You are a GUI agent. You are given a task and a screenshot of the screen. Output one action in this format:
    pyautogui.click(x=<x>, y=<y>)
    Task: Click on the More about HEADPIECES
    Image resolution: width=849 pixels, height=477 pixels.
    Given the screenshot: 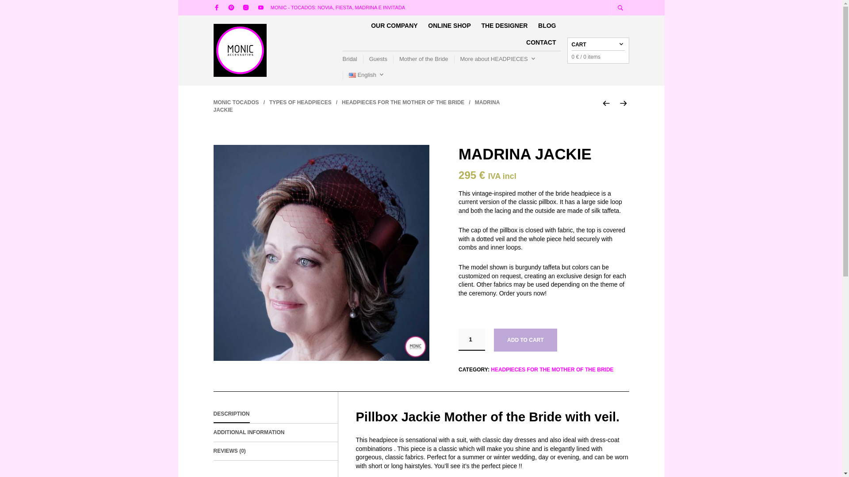 What is the action you would take?
    pyautogui.click(x=495, y=59)
    